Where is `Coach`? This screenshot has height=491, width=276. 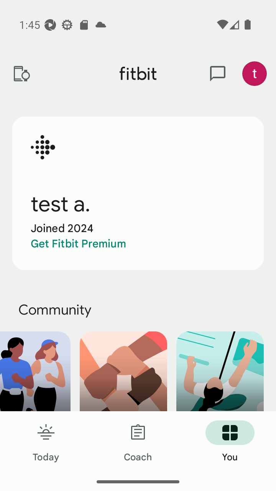
Coach is located at coordinates (138, 442).